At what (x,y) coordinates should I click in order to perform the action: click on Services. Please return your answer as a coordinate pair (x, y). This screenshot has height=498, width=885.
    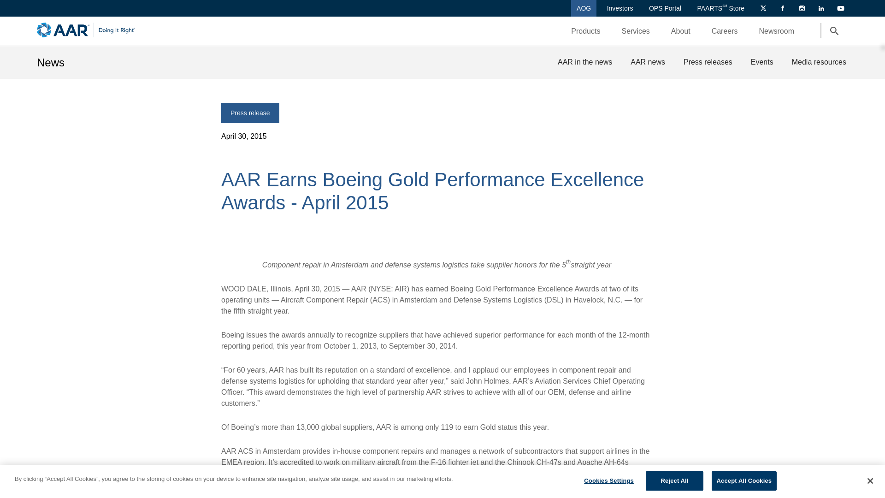
    Looking at the image, I should click on (642, 30).